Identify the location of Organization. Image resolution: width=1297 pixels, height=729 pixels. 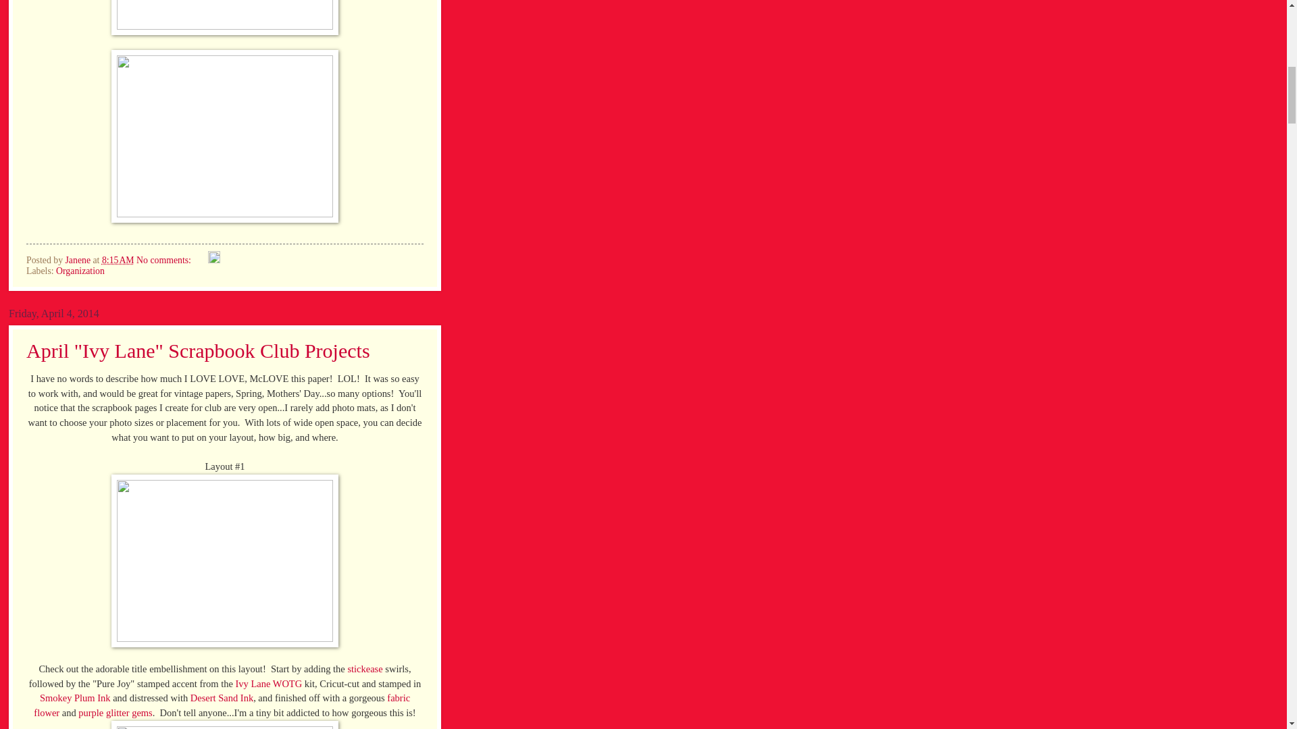
(80, 271).